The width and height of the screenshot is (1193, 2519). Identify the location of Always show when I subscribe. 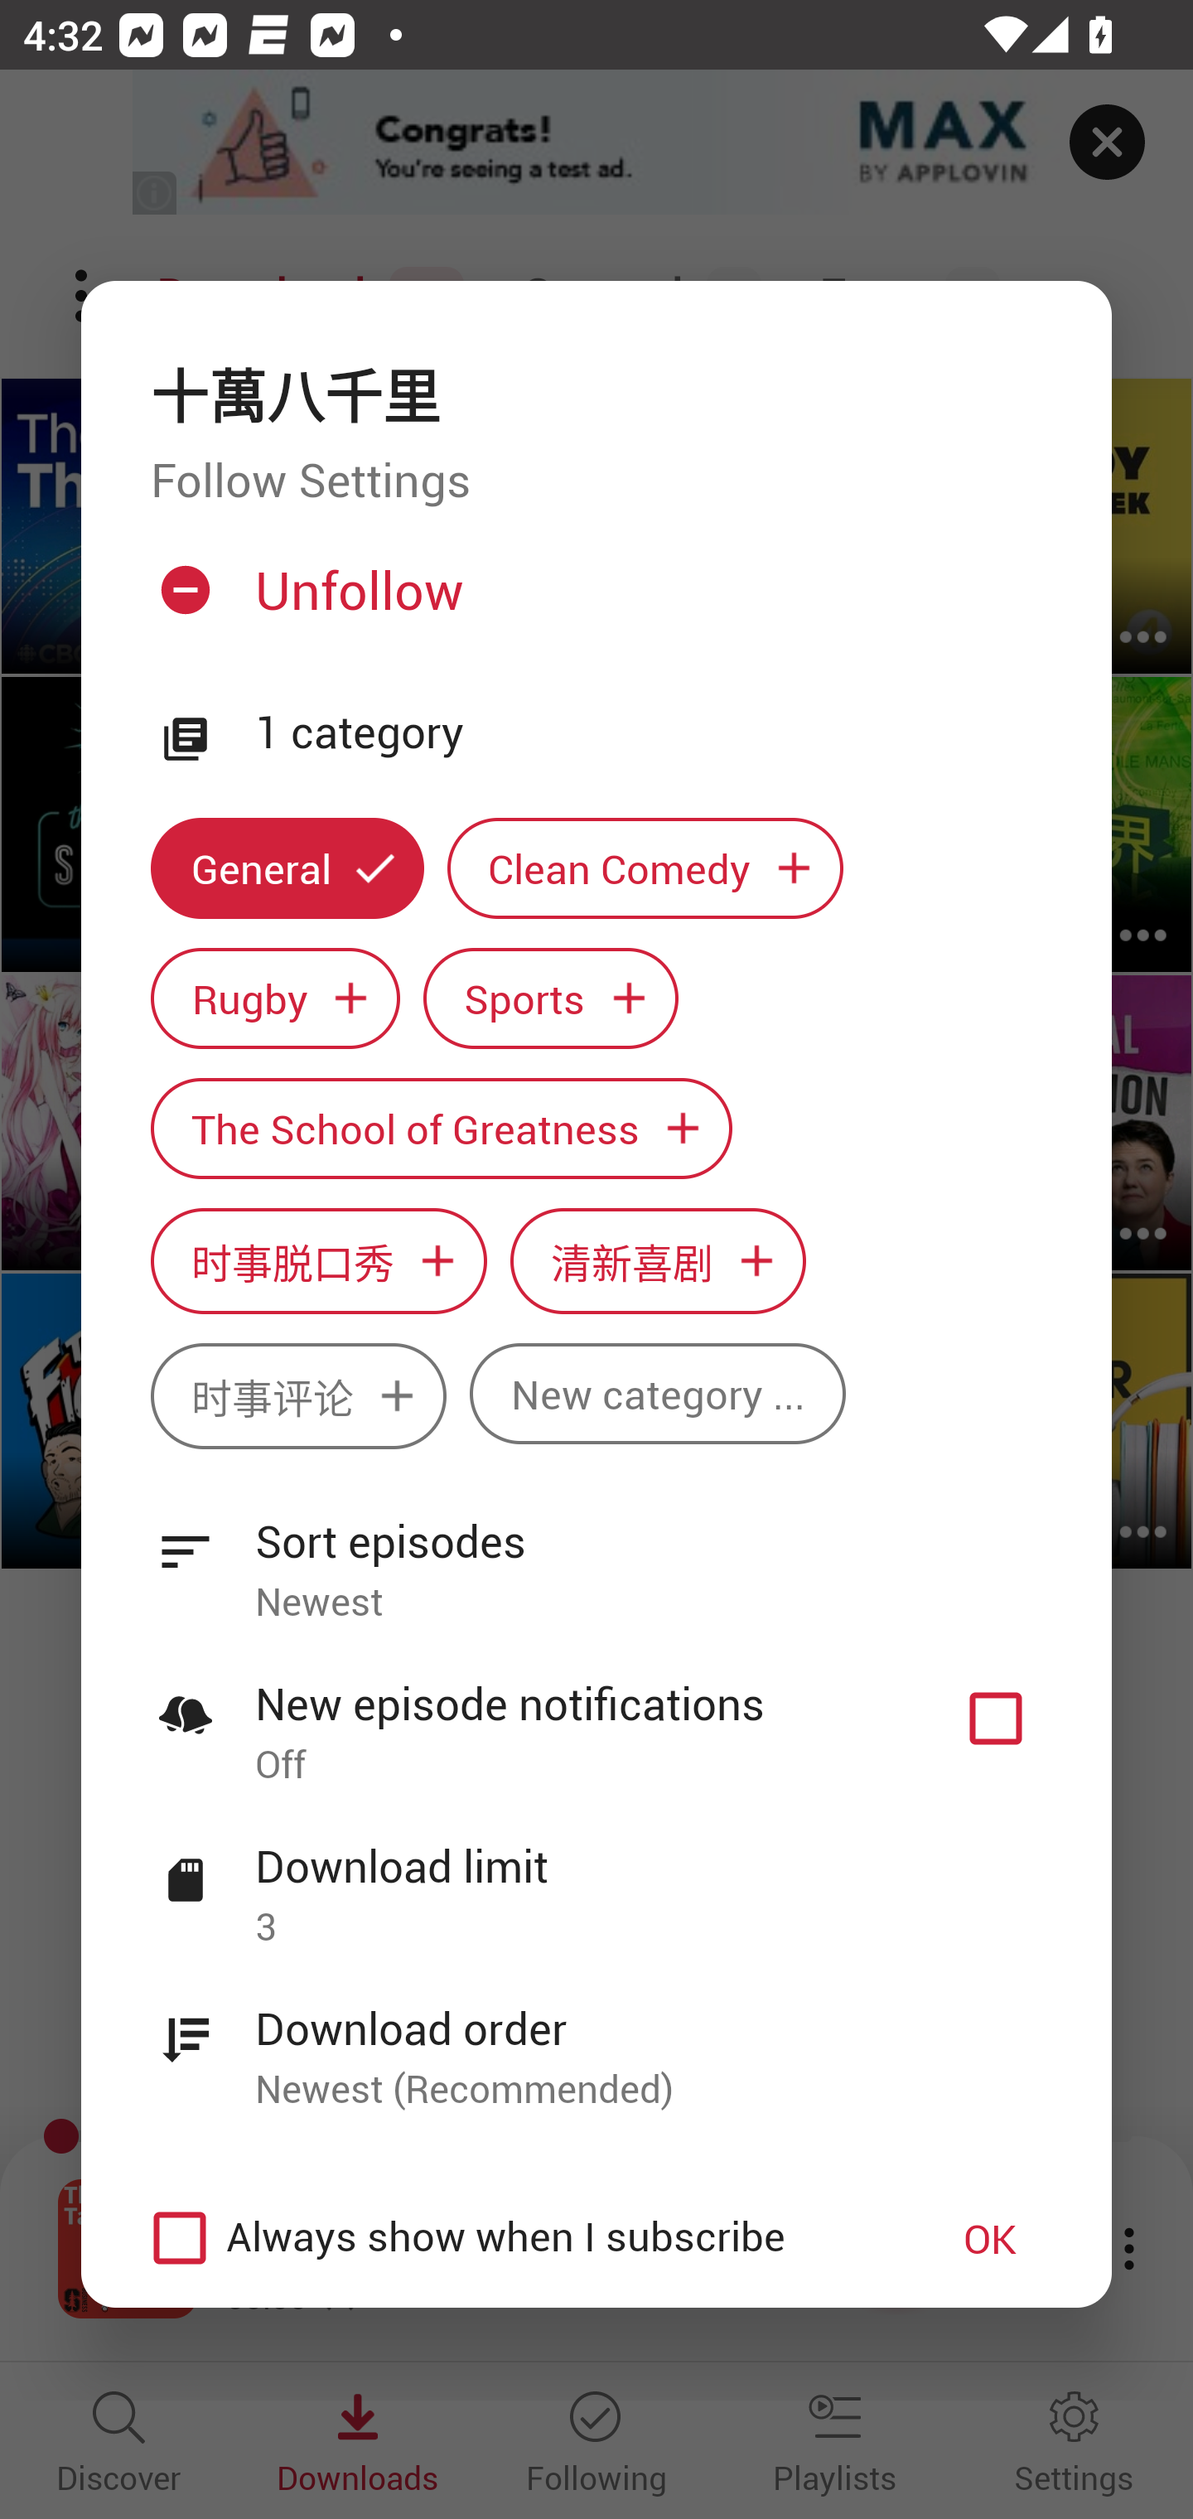
(515, 2237).